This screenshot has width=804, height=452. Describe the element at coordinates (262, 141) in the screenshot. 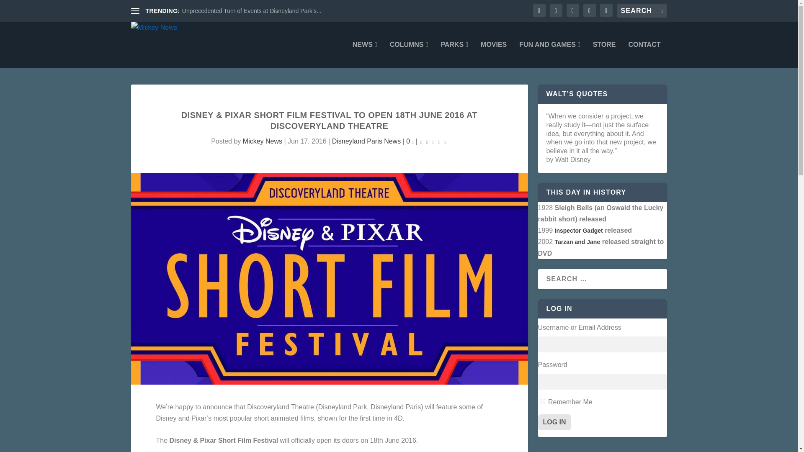

I see `Posts by Mickey News` at that location.